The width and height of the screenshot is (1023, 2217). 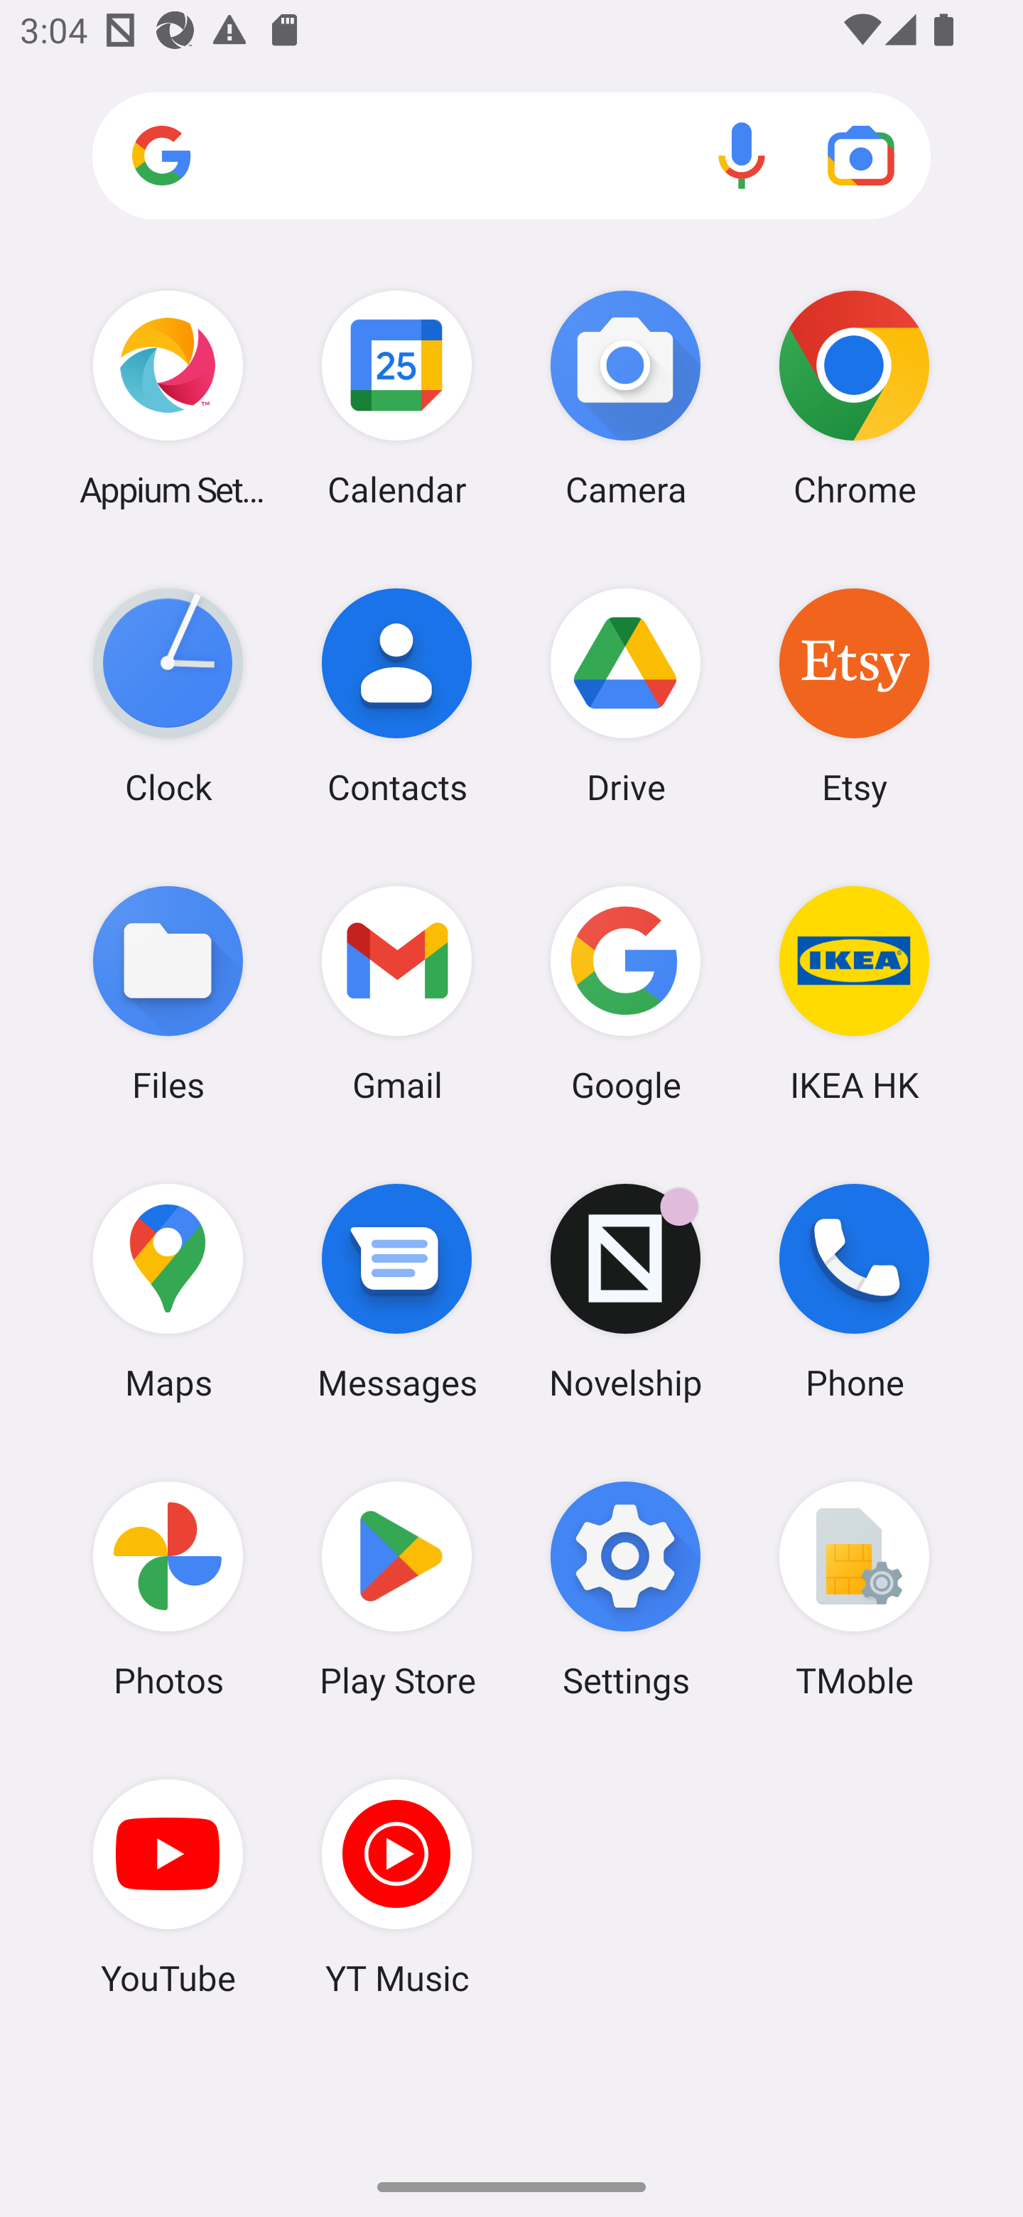 What do you see at coordinates (861, 155) in the screenshot?
I see `Google Lens` at bounding box center [861, 155].